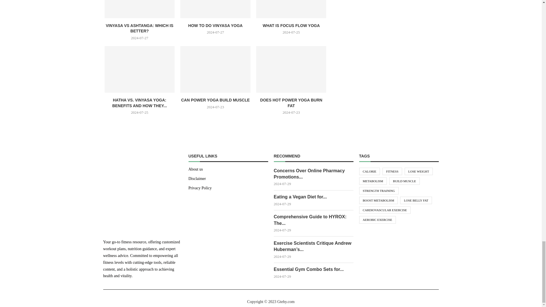 This screenshot has width=546, height=307. I want to click on Vinyasa Vs Ashtanga: Which Is Better?, so click(140, 9).